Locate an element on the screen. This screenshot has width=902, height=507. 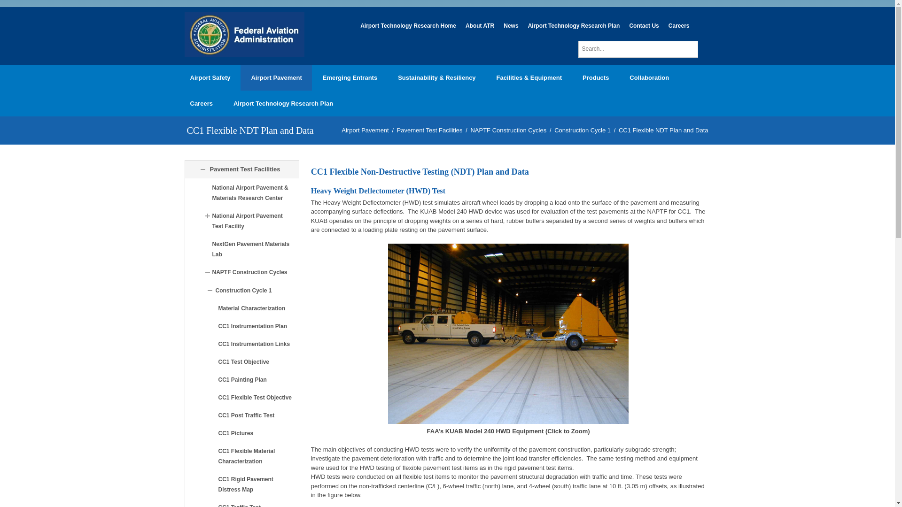
Careers is located at coordinates (679, 25).